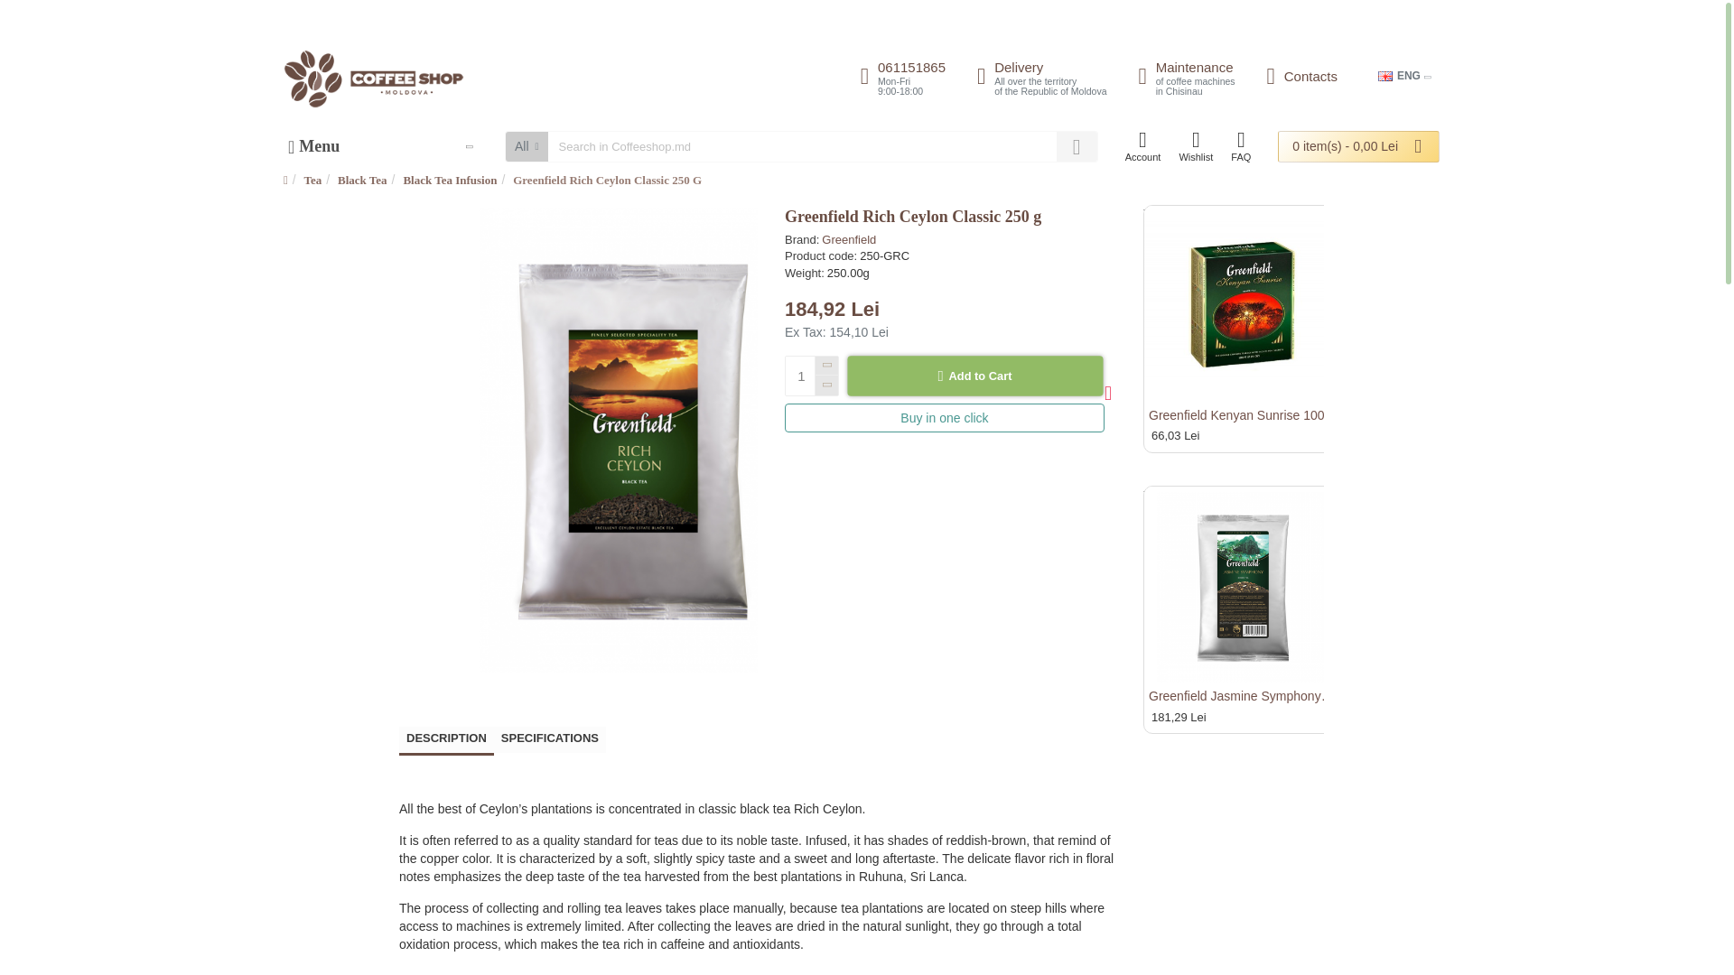 This screenshot has width=1734, height=975. Describe the element at coordinates (1295, 76) in the screenshot. I see `Contacts` at that location.